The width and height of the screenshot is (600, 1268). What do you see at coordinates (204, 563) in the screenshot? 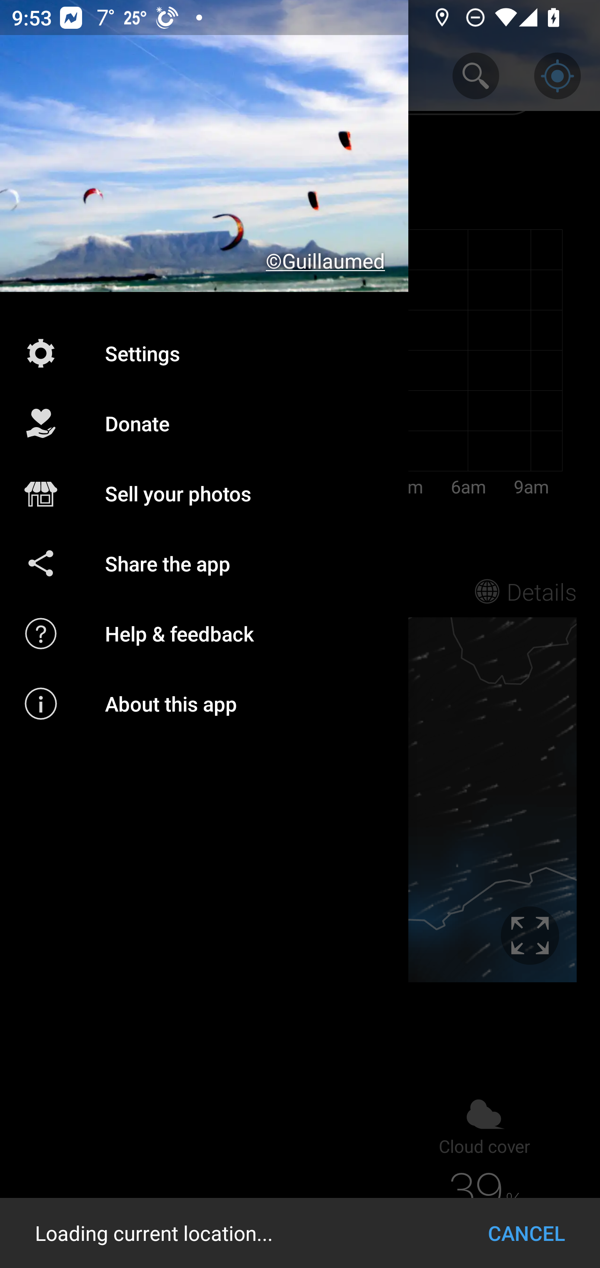
I see `Share the app` at bounding box center [204, 563].